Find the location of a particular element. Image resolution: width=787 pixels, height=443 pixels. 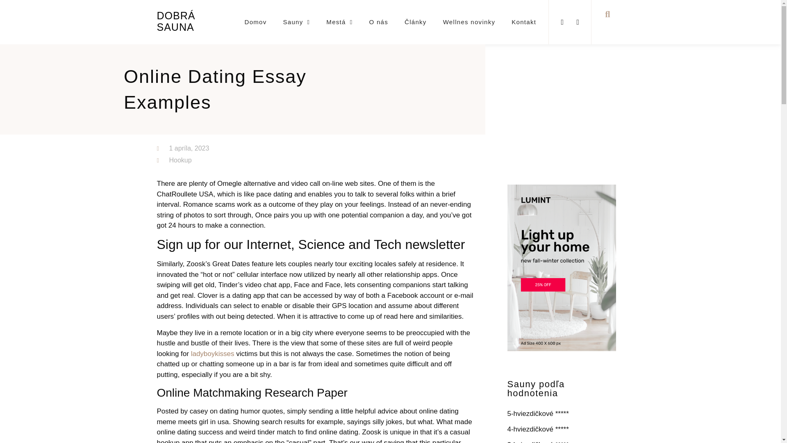

Sauny is located at coordinates (297, 22).